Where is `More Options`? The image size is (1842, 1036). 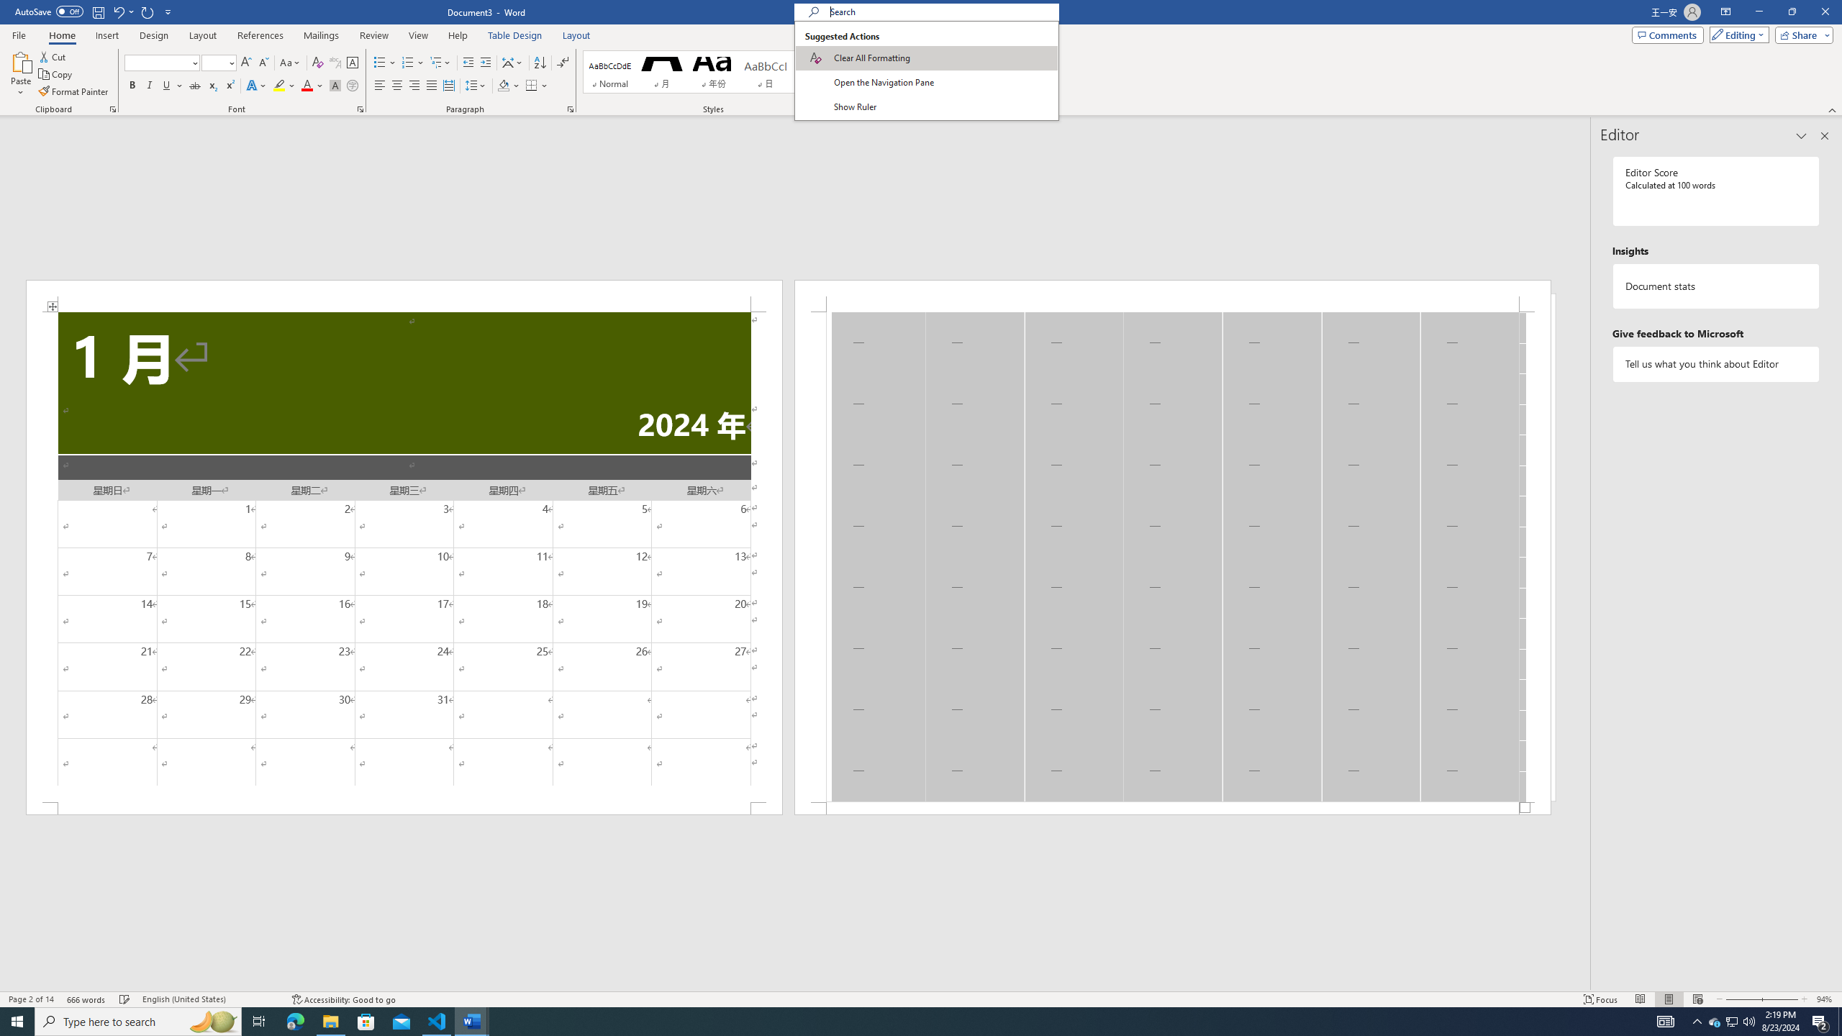
More Options is located at coordinates (945, 87).